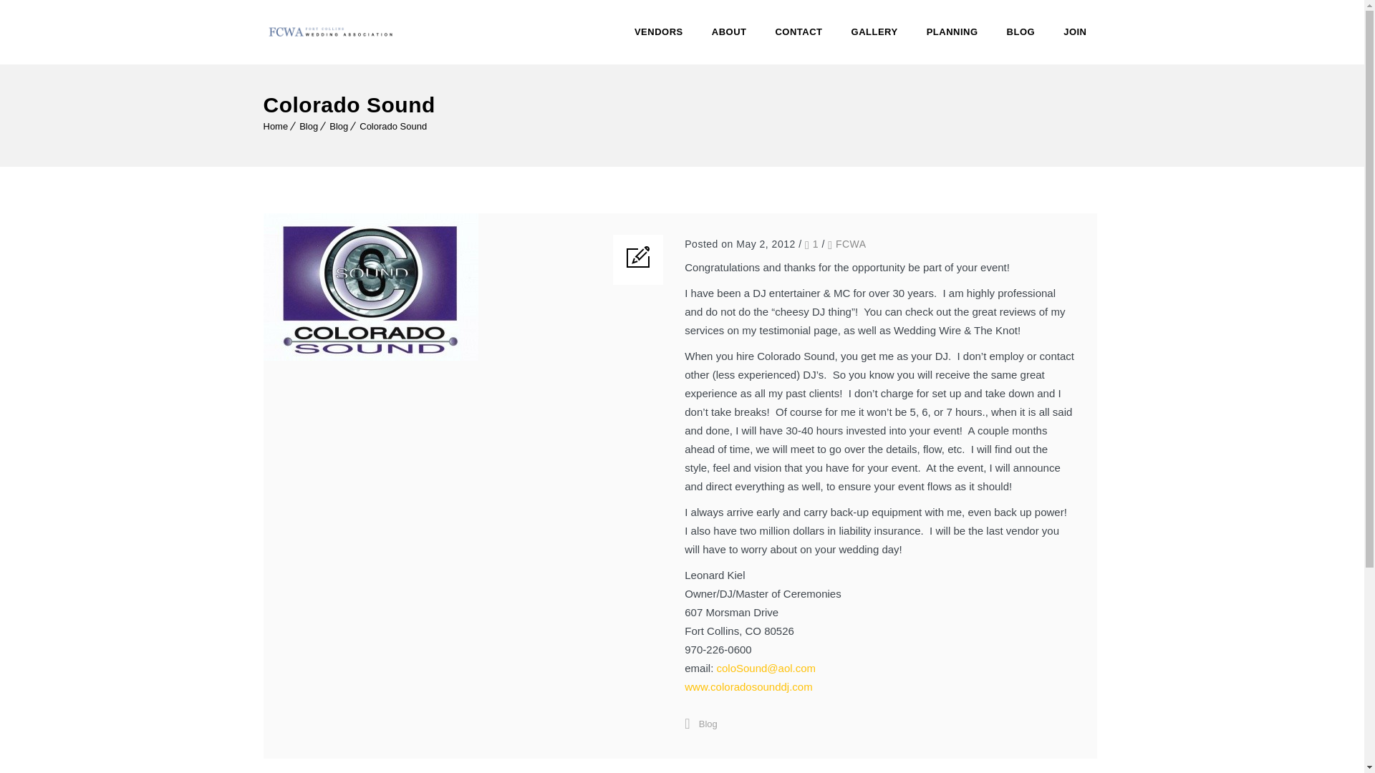  Describe the element at coordinates (371, 356) in the screenshot. I see `Permalink to Colorado Sound` at that location.